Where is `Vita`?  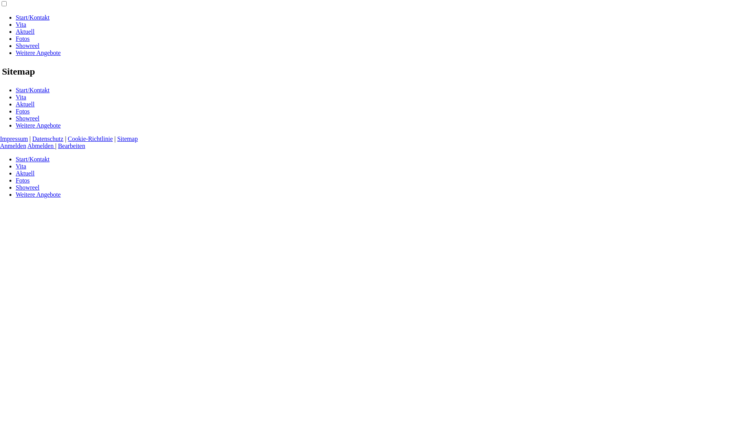
Vita is located at coordinates (21, 166).